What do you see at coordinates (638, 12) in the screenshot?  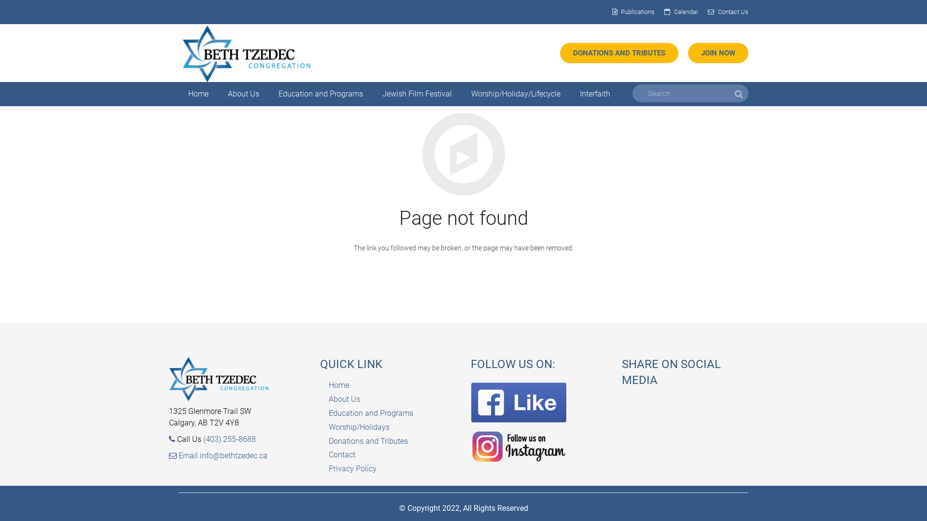 I see `Publications` at bounding box center [638, 12].